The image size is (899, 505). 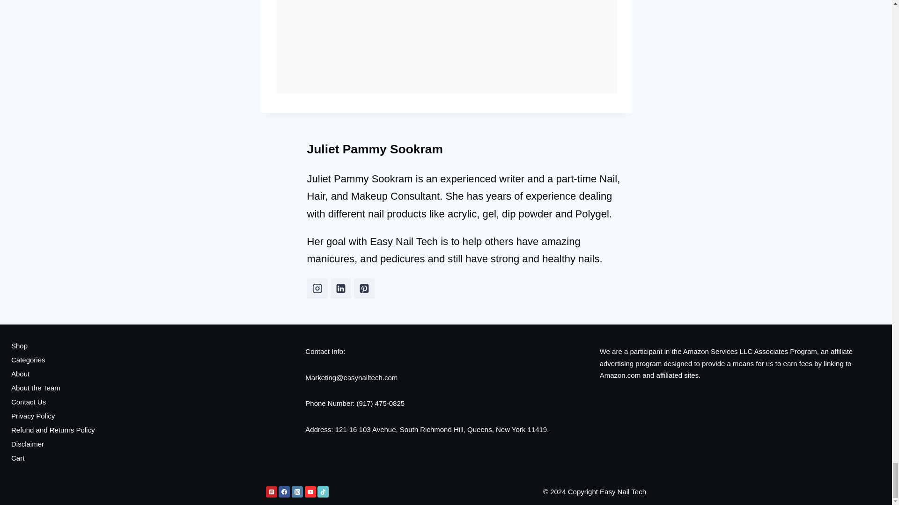 What do you see at coordinates (375, 149) in the screenshot?
I see `Posts by Juliet Pammy Sookram` at bounding box center [375, 149].